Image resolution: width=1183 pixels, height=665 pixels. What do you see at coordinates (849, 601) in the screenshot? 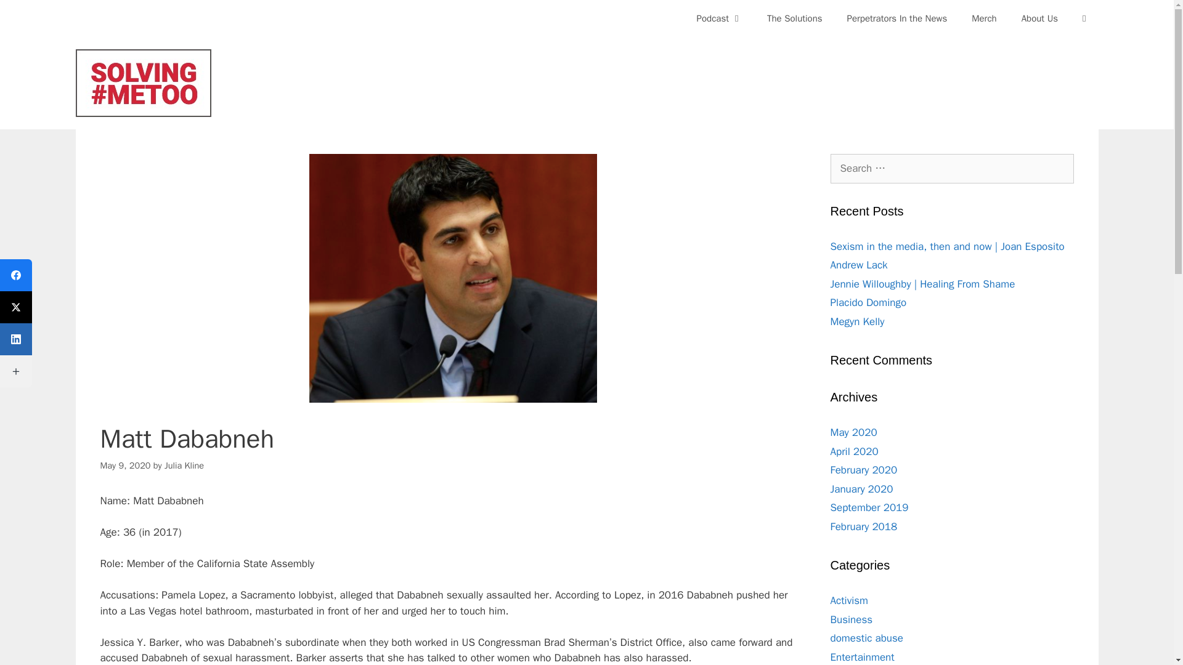
I see `Activism` at bounding box center [849, 601].